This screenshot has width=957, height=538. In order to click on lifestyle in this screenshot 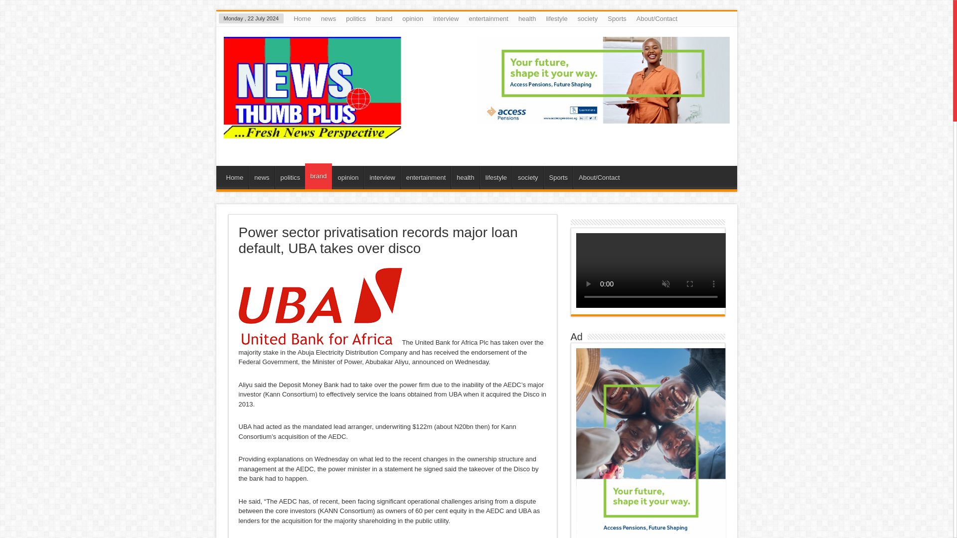, I will do `click(556, 18)`.